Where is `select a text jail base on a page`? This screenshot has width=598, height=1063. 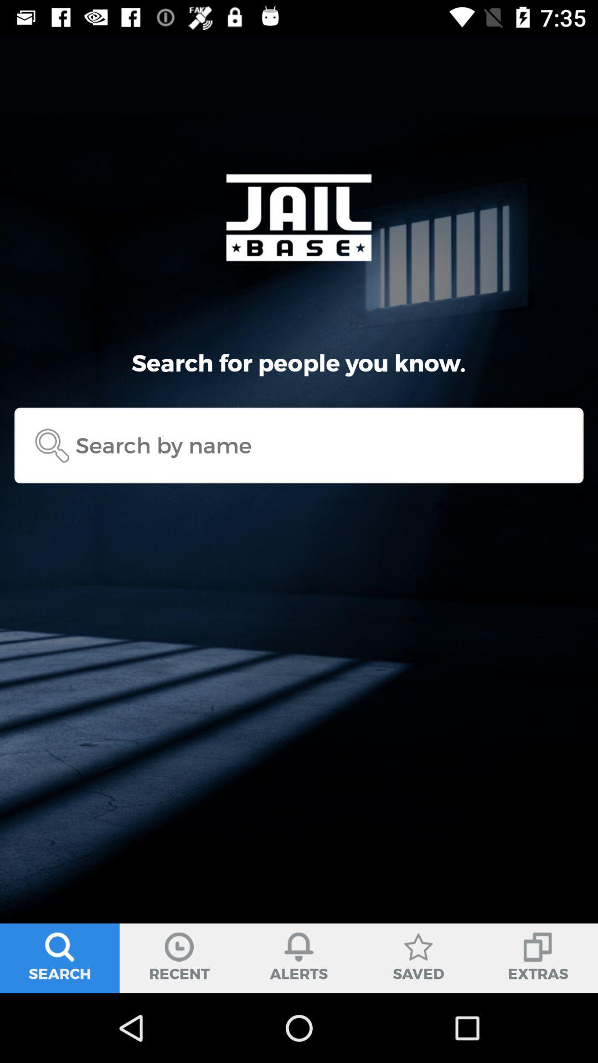
select a text jail base on a page is located at coordinates (299, 218).